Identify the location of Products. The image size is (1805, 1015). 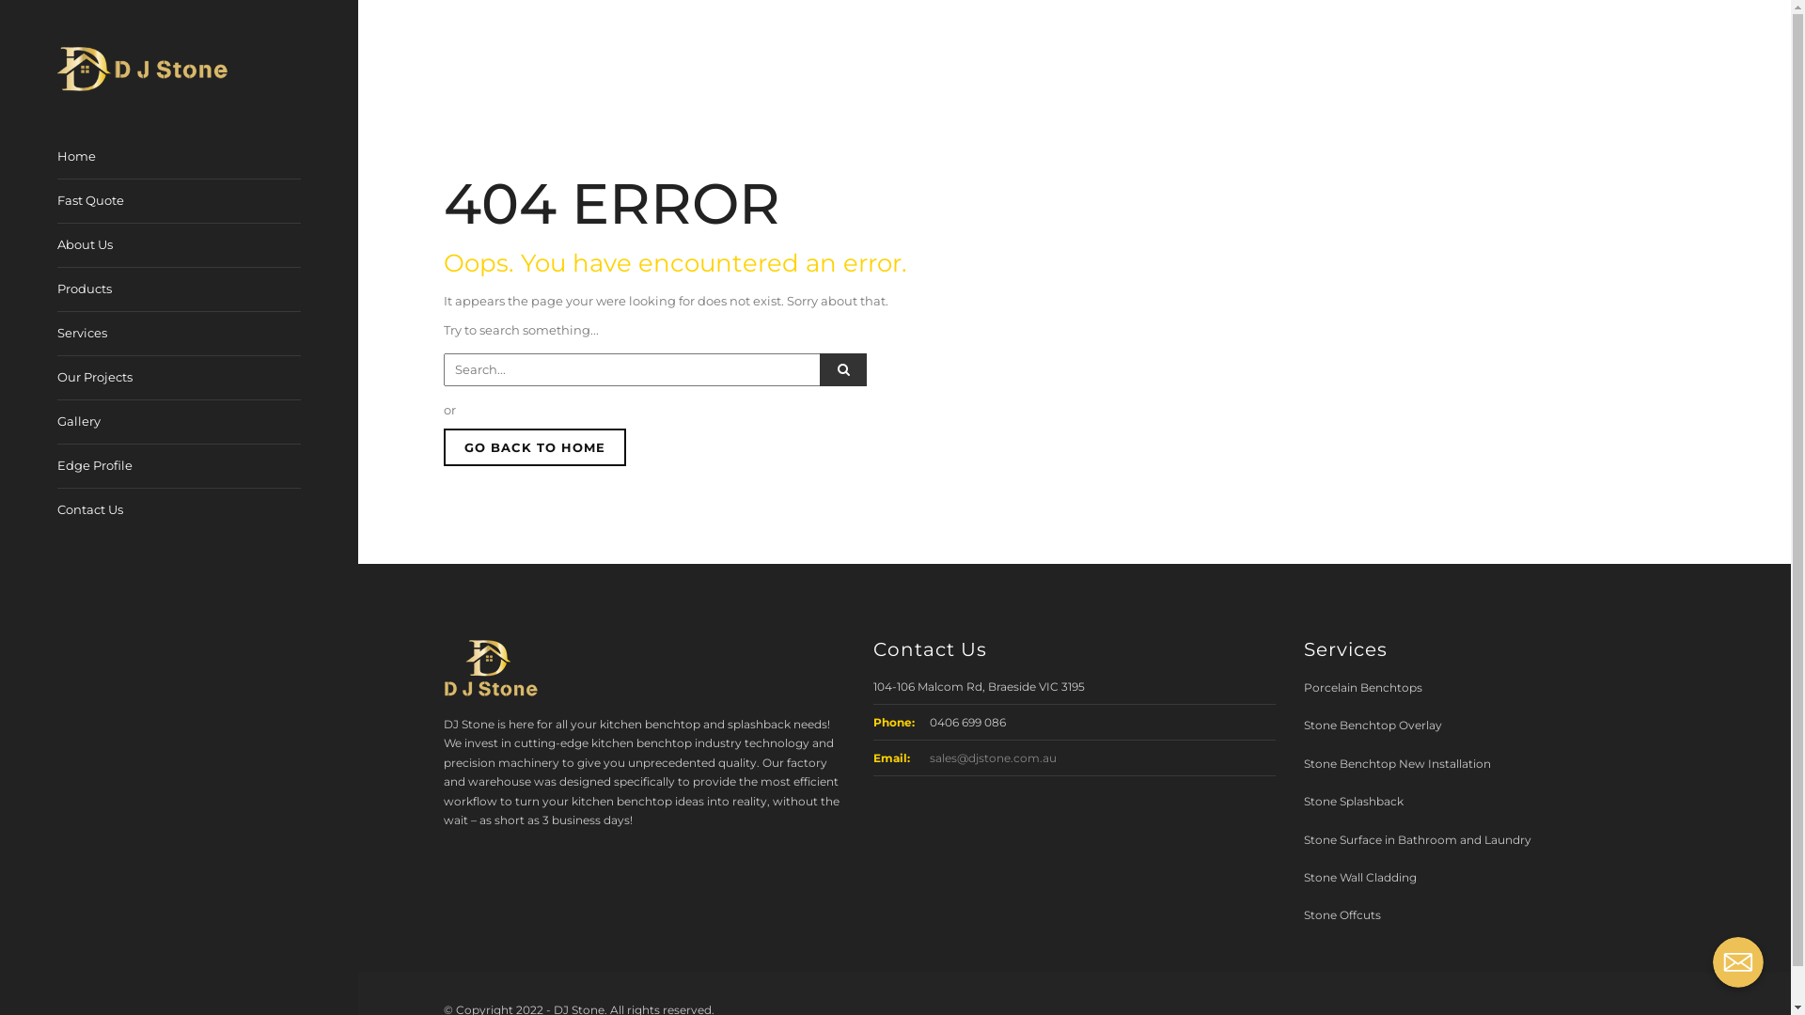
(94, 289).